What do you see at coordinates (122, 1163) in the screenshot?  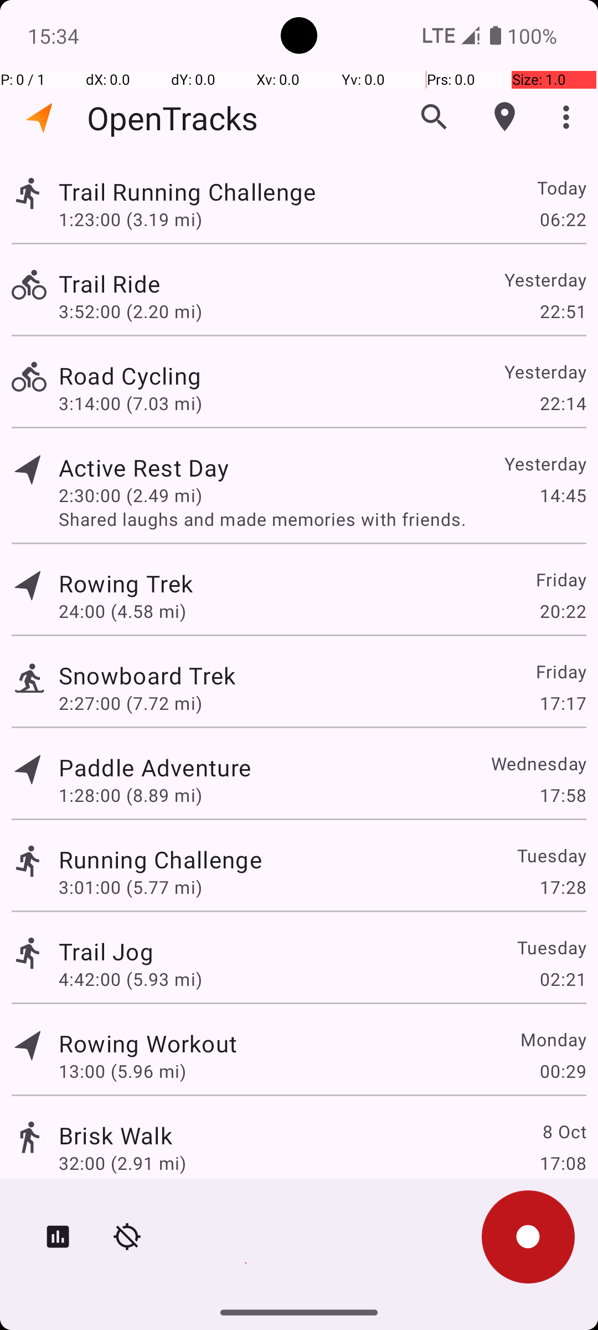 I see `32:00 (2.91 mi)` at bounding box center [122, 1163].